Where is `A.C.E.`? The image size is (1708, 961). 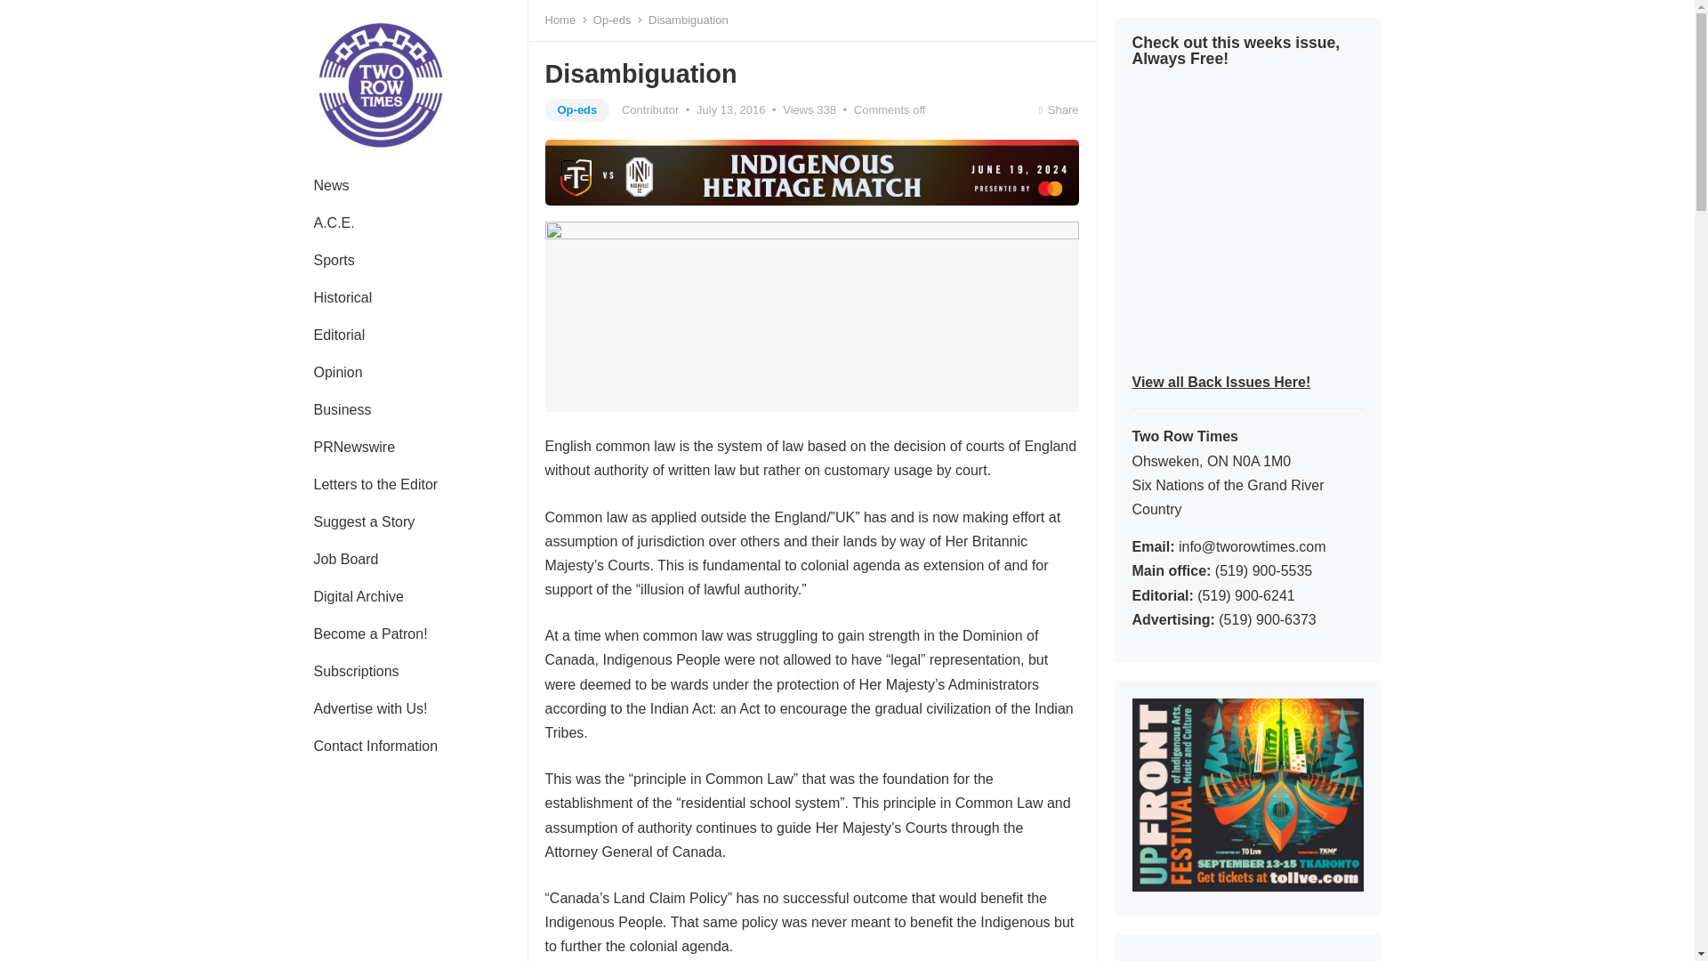 A.C.E. is located at coordinates (334, 223).